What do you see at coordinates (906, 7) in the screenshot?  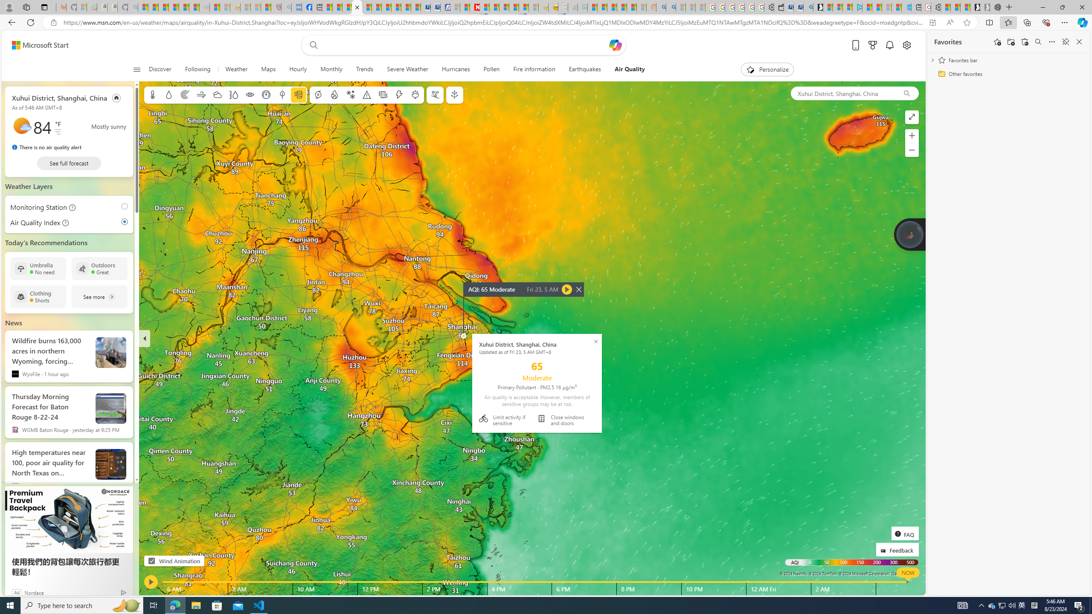 I see `Home | Sky Blue Bikes - Sky Blue Bikes` at bounding box center [906, 7].